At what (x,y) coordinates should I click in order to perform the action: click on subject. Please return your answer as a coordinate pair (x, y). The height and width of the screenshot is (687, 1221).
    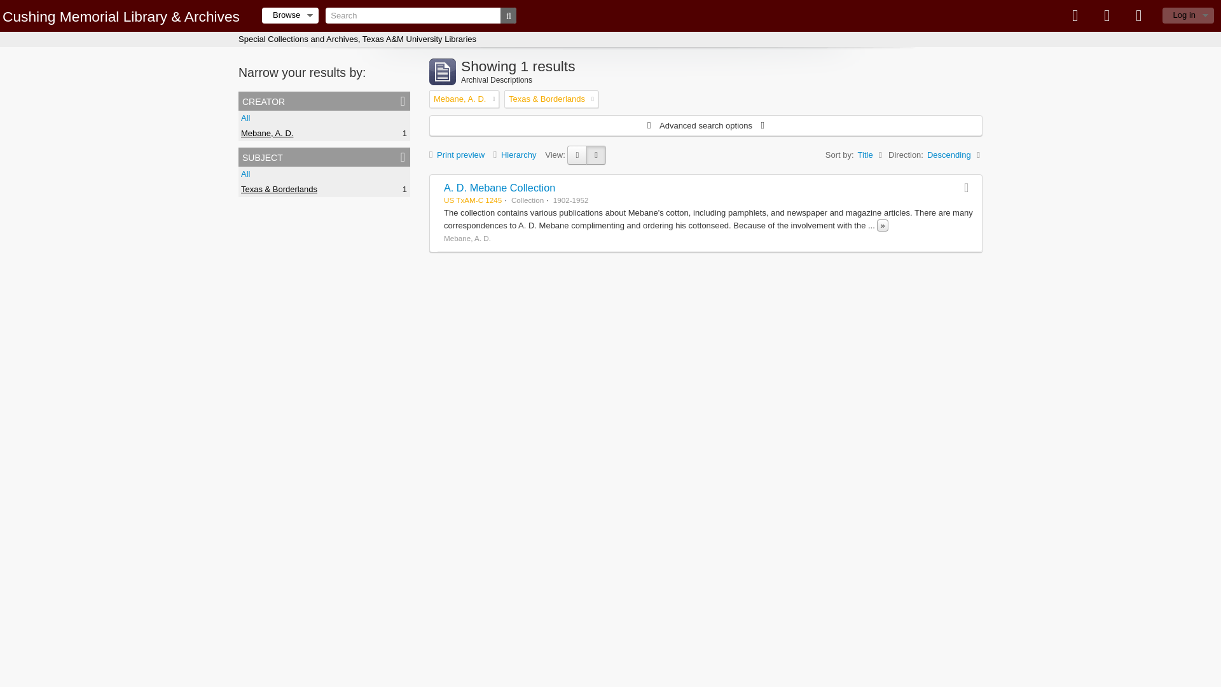
    Looking at the image, I should click on (324, 157).